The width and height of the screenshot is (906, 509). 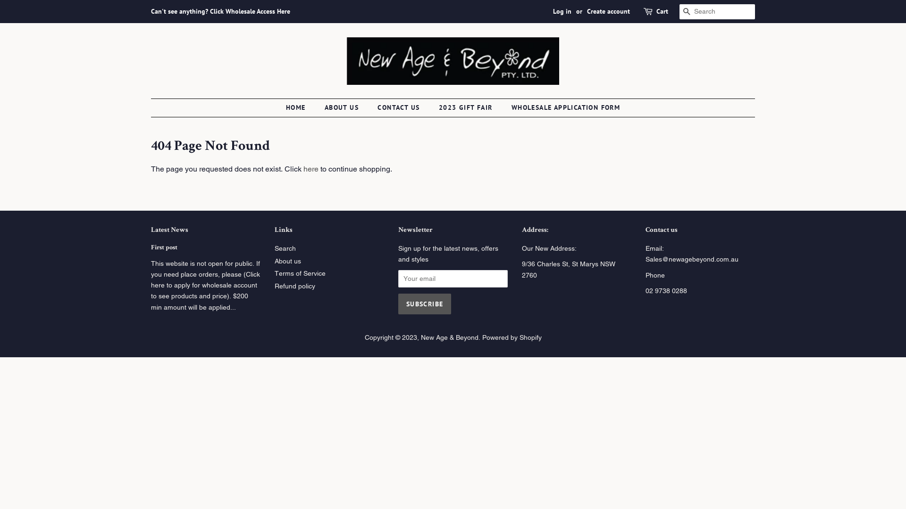 I want to click on Cart, so click(x=663, y=12).